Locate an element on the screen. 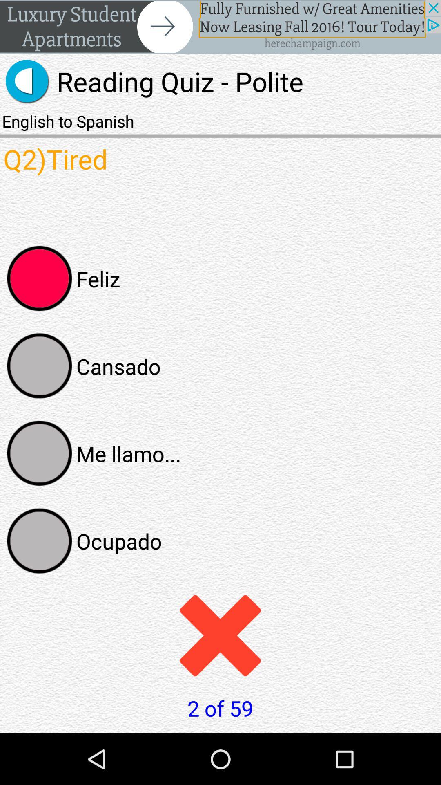 The height and width of the screenshot is (785, 441). me llamo select button is located at coordinates (40, 453).